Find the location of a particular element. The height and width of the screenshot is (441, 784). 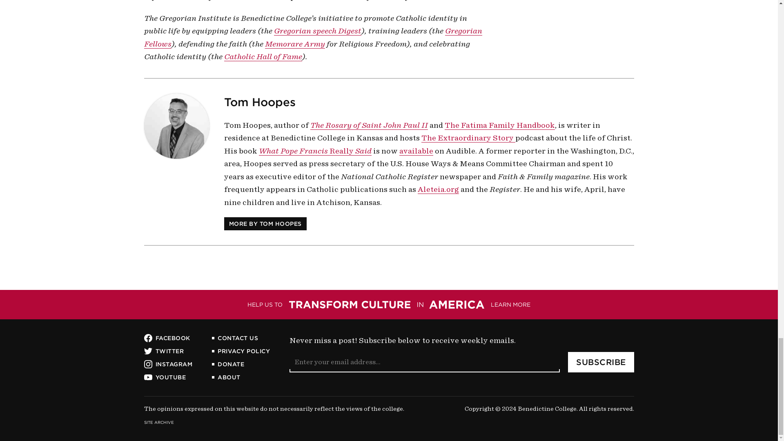

Gregorian Fellows is located at coordinates (313, 37).